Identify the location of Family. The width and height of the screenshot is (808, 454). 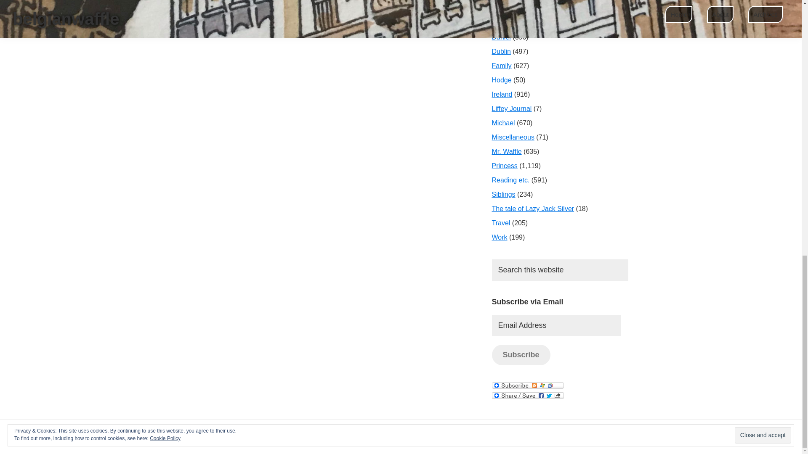
(501, 66).